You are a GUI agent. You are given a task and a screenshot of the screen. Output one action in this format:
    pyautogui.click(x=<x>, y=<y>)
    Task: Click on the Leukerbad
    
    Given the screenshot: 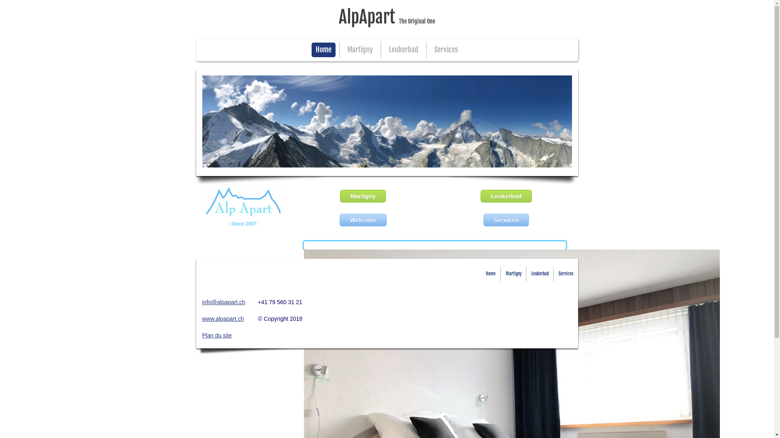 What is the action you would take?
    pyautogui.click(x=404, y=50)
    